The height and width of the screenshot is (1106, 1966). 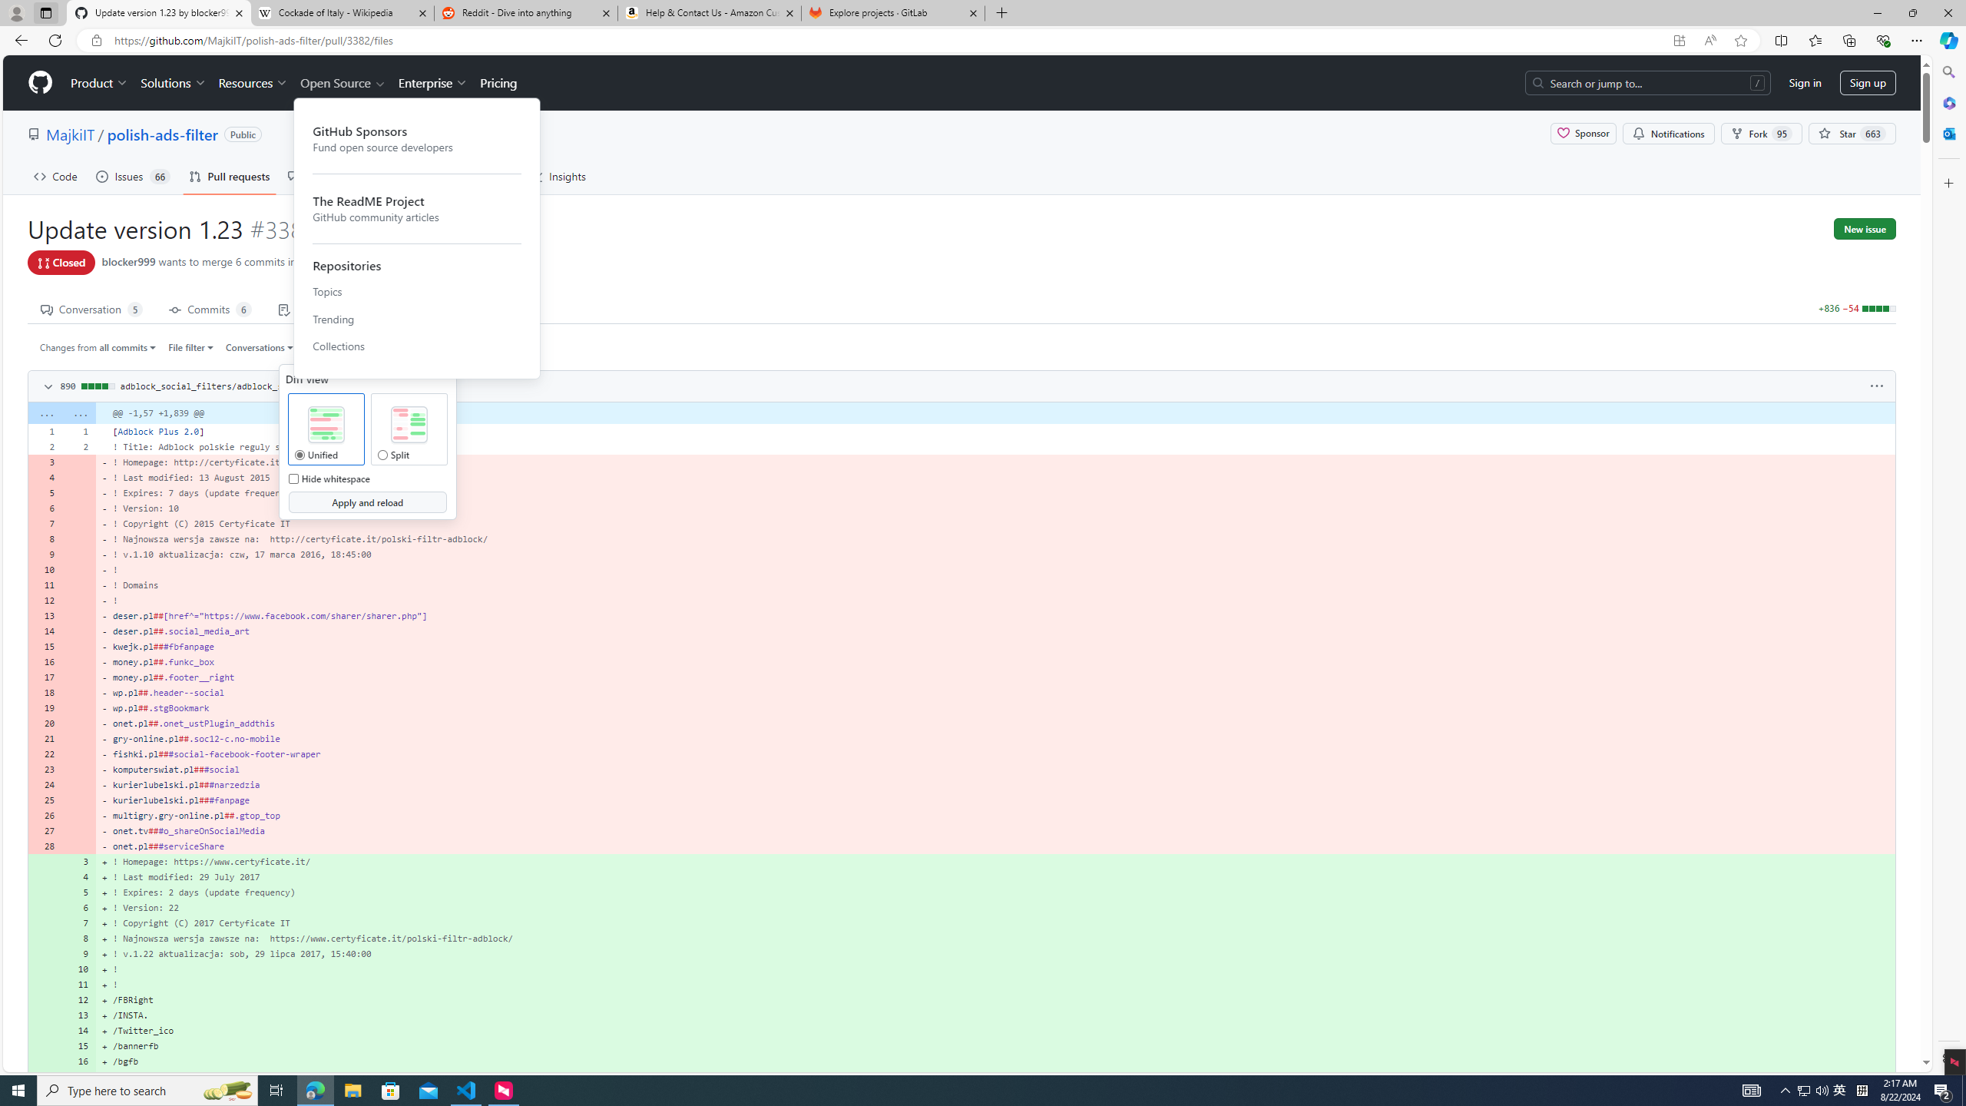 What do you see at coordinates (79, 892) in the screenshot?
I see `5` at bounding box center [79, 892].